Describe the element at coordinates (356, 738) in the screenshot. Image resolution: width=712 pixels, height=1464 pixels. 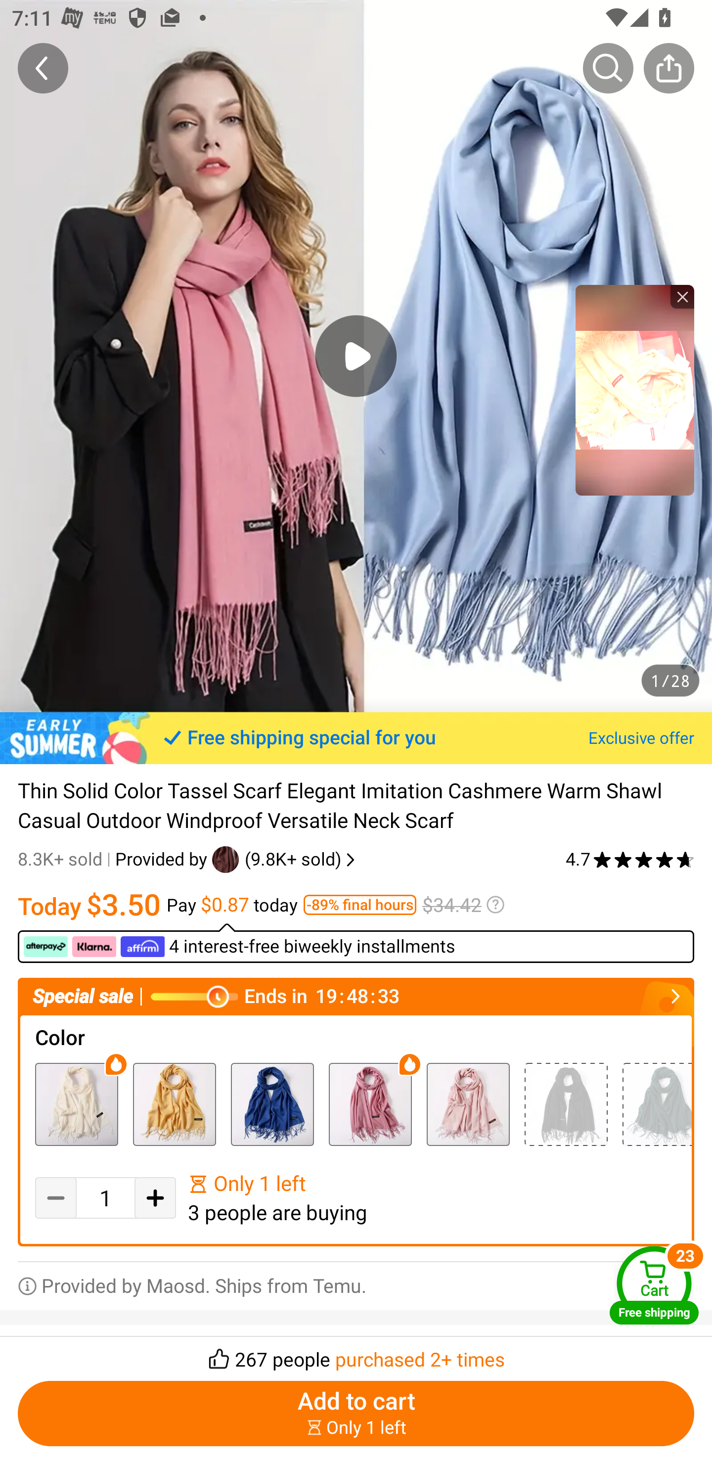
I see `Free shipping special for you Exclusive offer` at that location.